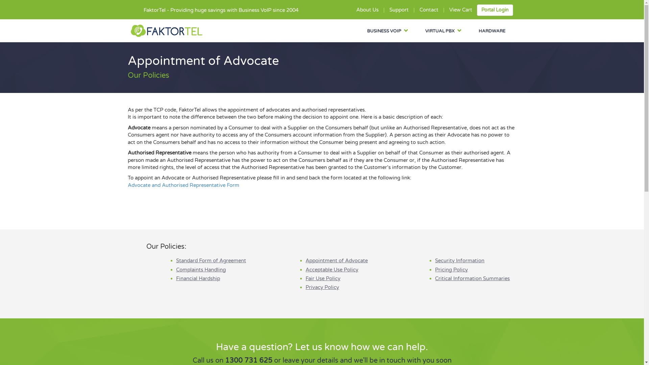  Describe the element at coordinates (323, 278) in the screenshot. I see `Fair Use Policy` at that location.